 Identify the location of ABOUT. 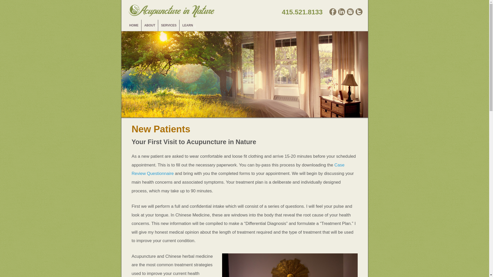
(149, 25).